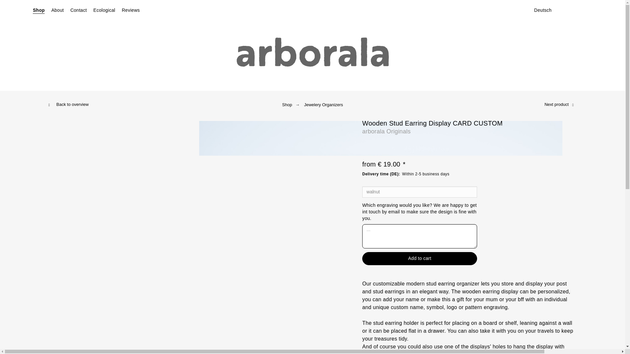 The image size is (630, 354). Describe the element at coordinates (78, 9) in the screenshot. I see `Contact` at that location.